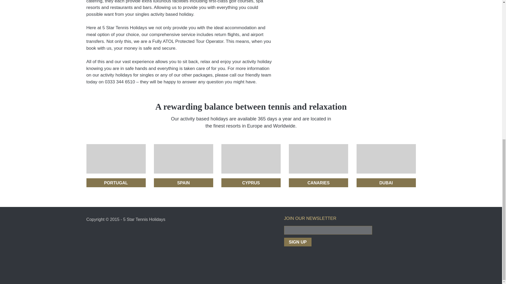 This screenshot has height=284, width=506. Describe the element at coordinates (298, 242) in the screenshot. I see `Sign up` at that location.